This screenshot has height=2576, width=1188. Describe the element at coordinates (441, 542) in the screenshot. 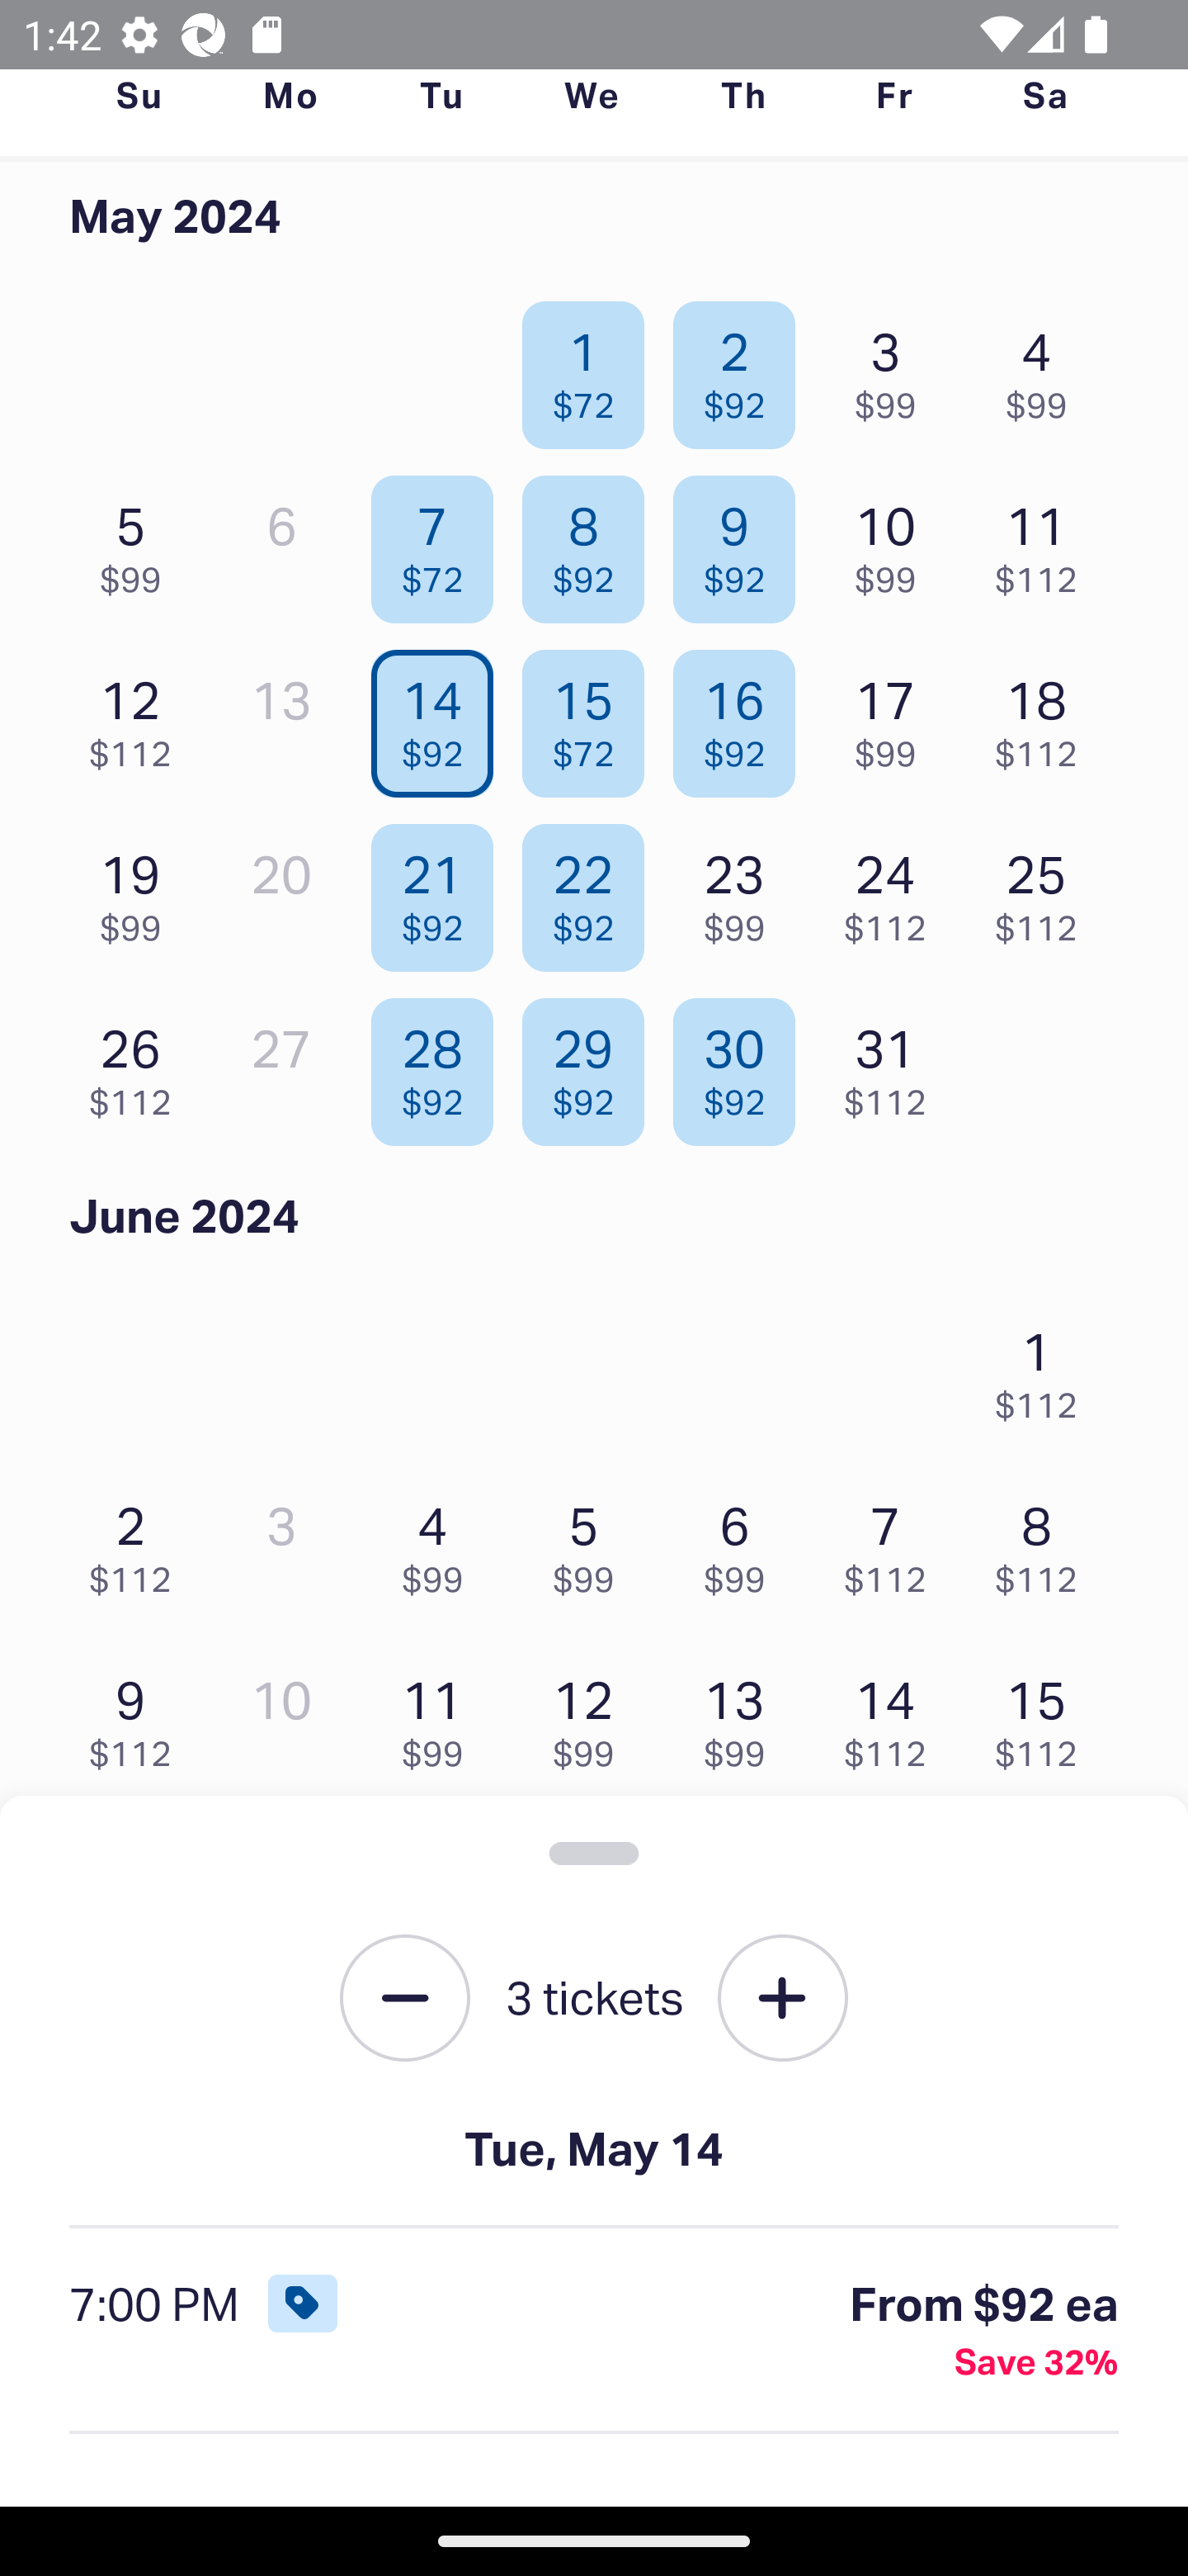

I see `7 $72` at that location.